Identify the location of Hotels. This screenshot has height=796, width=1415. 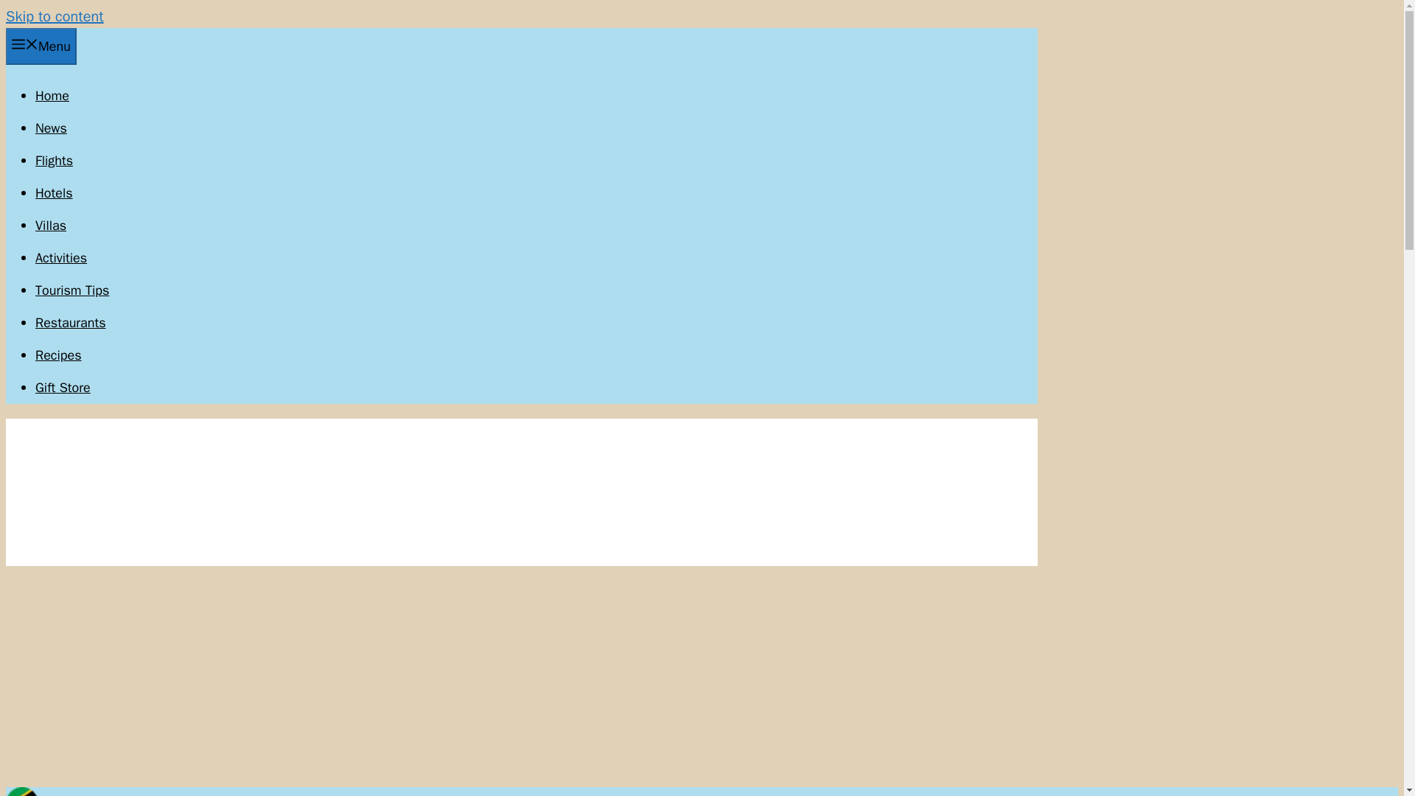
(55, 193).